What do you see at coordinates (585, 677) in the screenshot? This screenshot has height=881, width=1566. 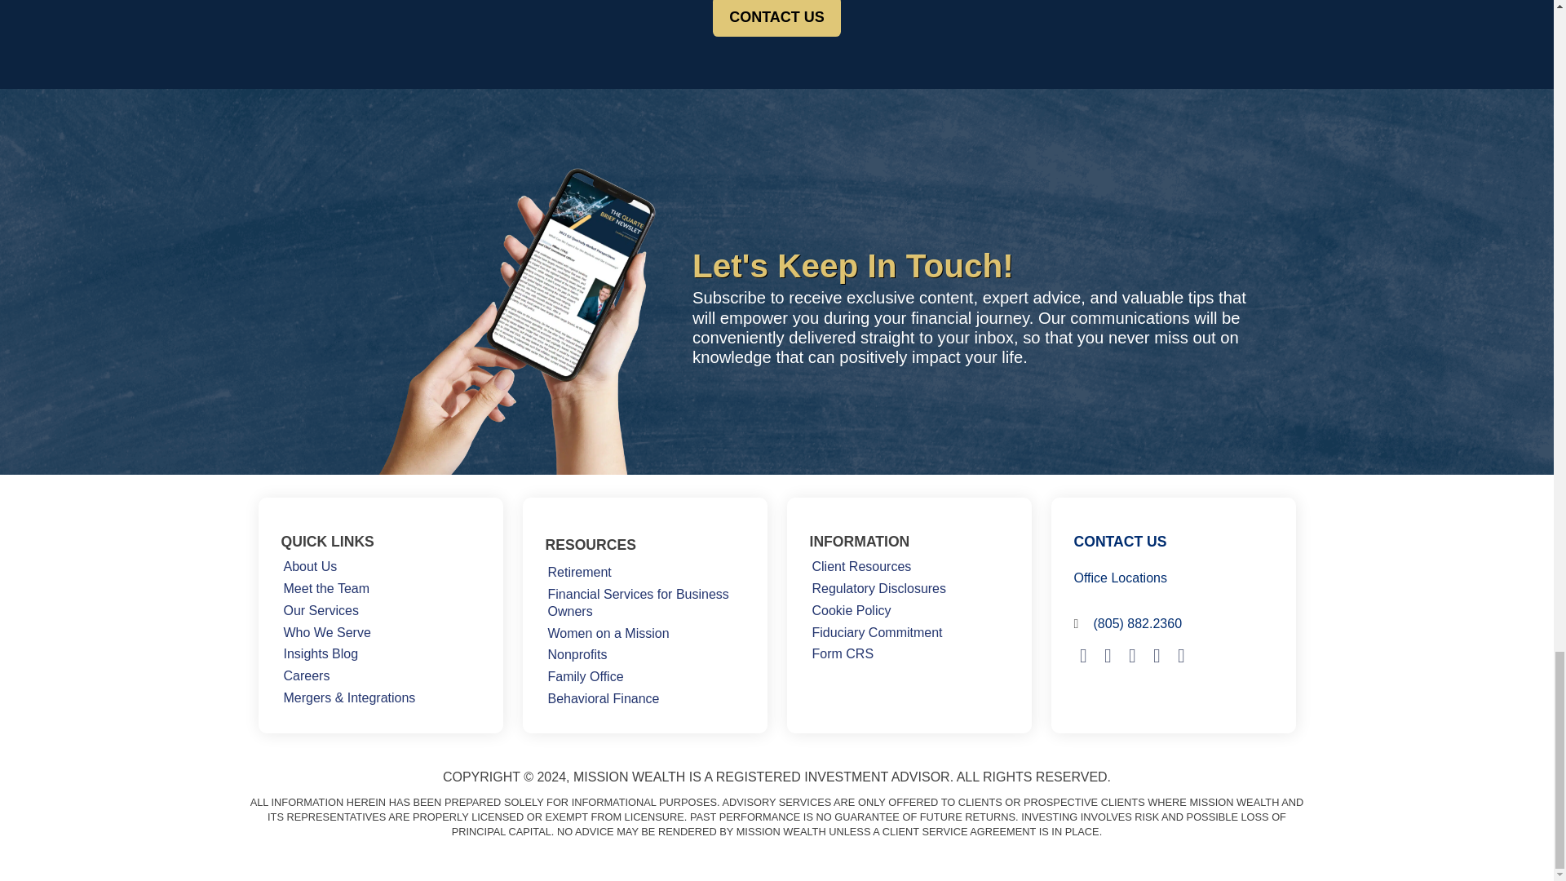 I see `Family Office` at bounding box center [585, 677].